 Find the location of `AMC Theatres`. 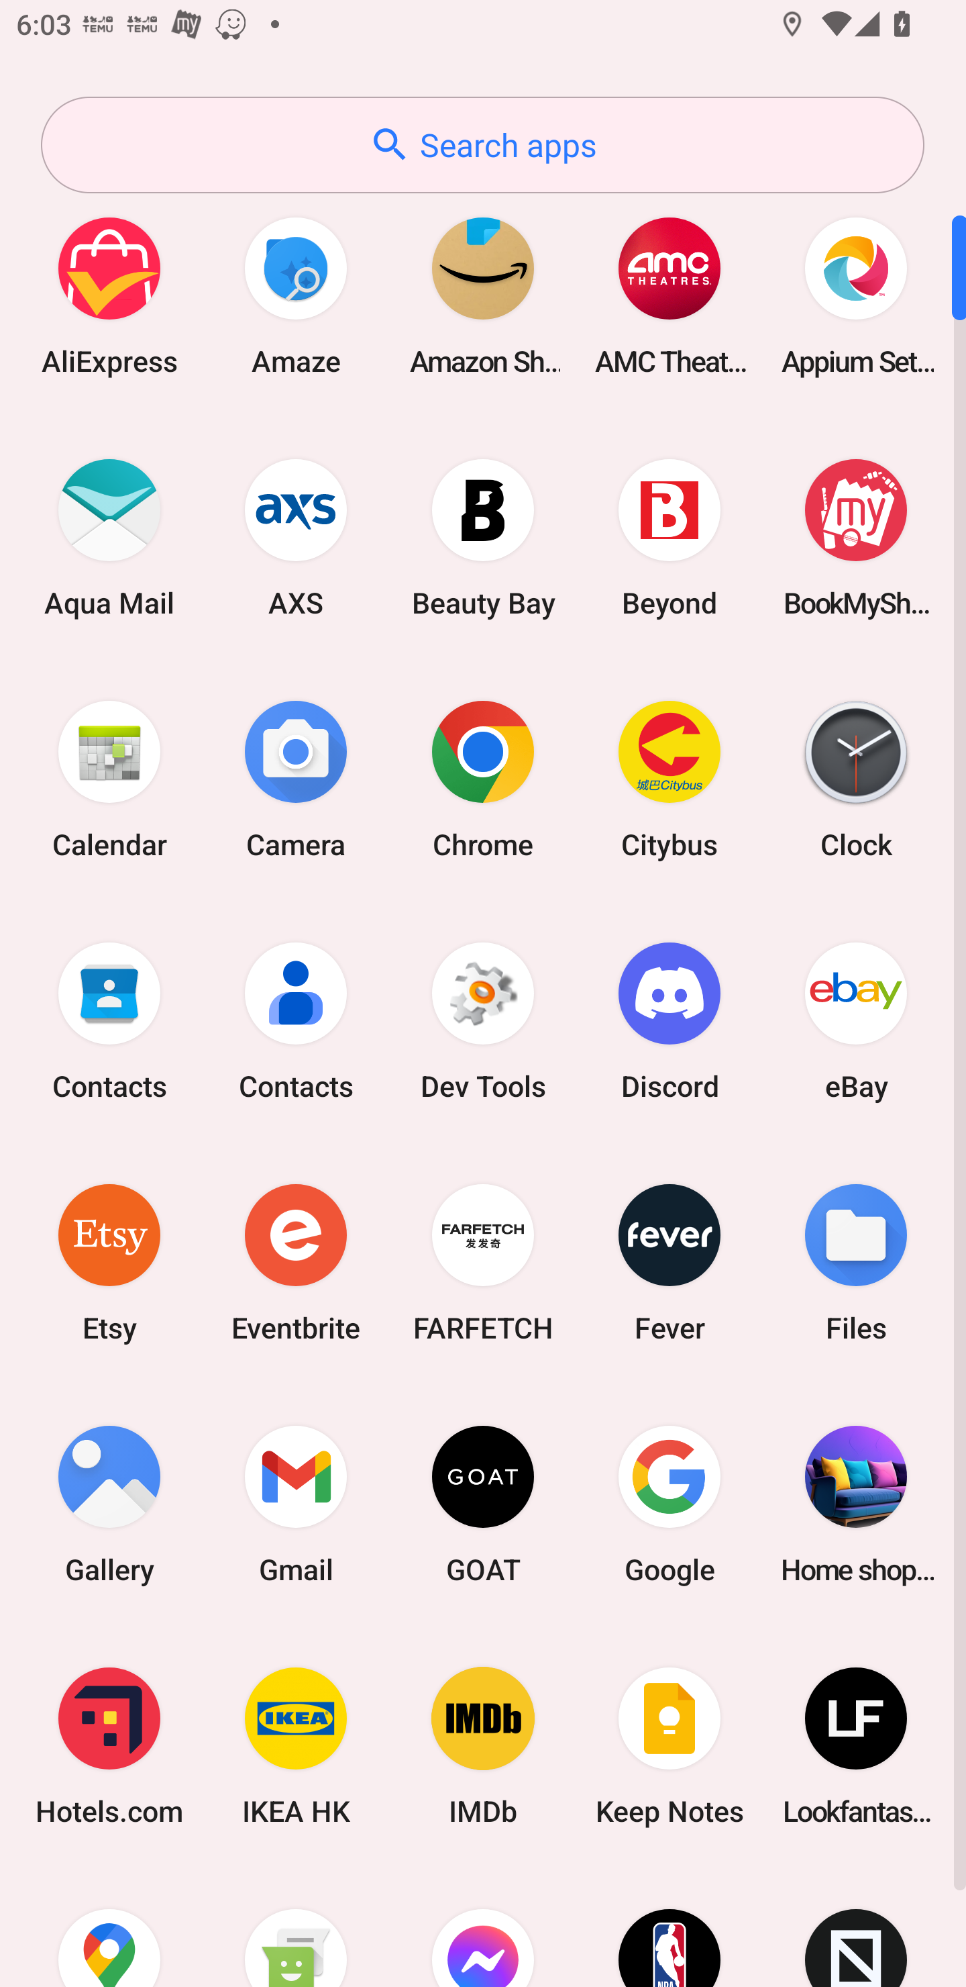

AMC Theatres is located at coordinates (669, 295).